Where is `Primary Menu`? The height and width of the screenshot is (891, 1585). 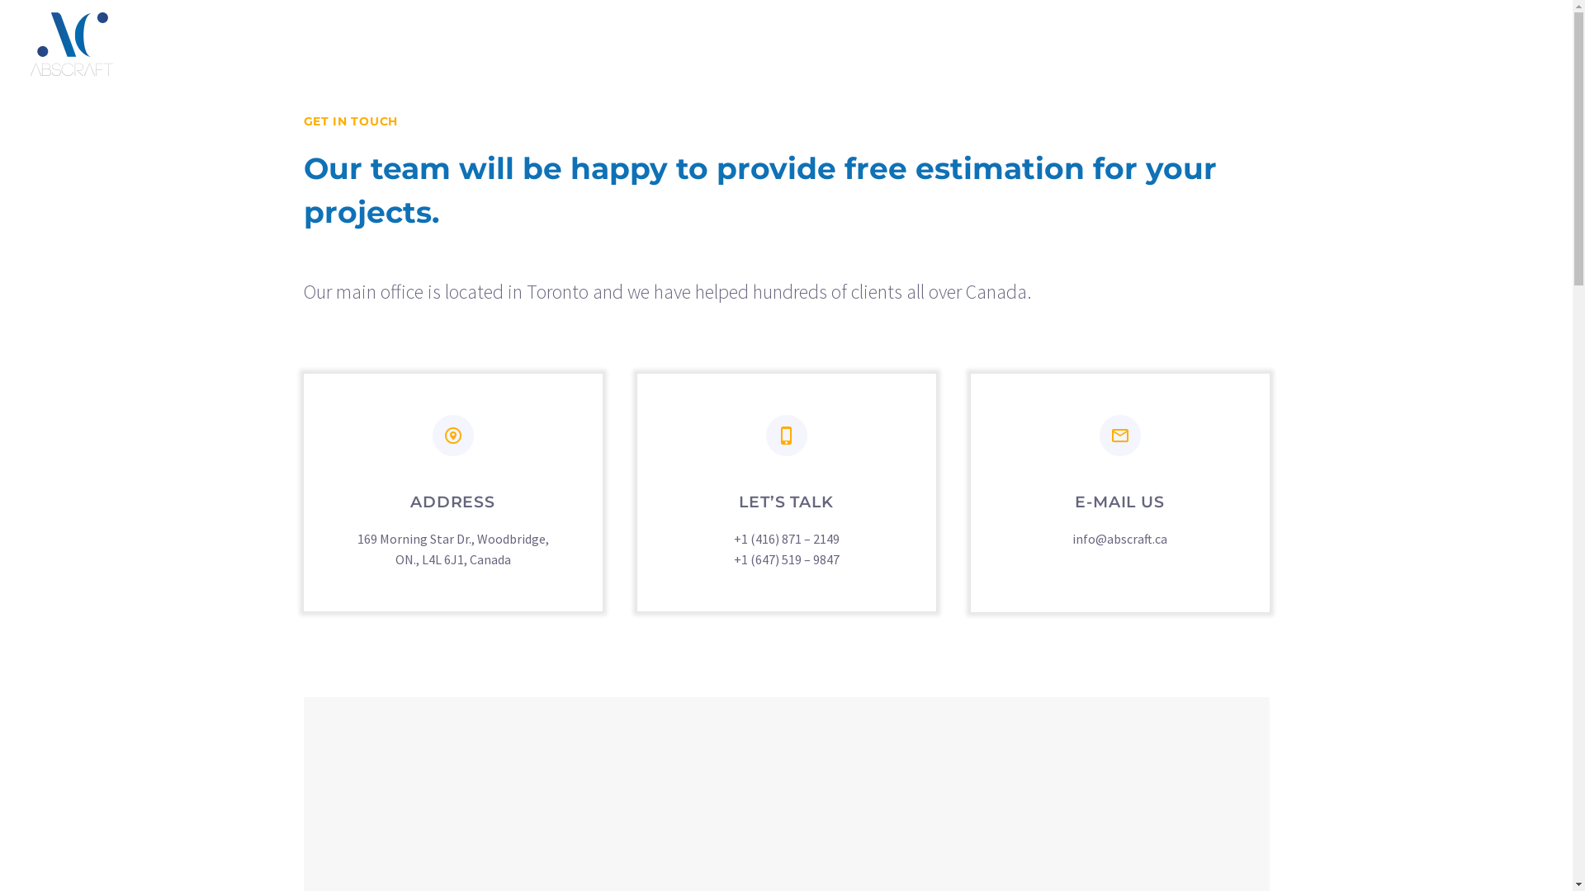
Primary Menu is located at coordinates (1527, 44).